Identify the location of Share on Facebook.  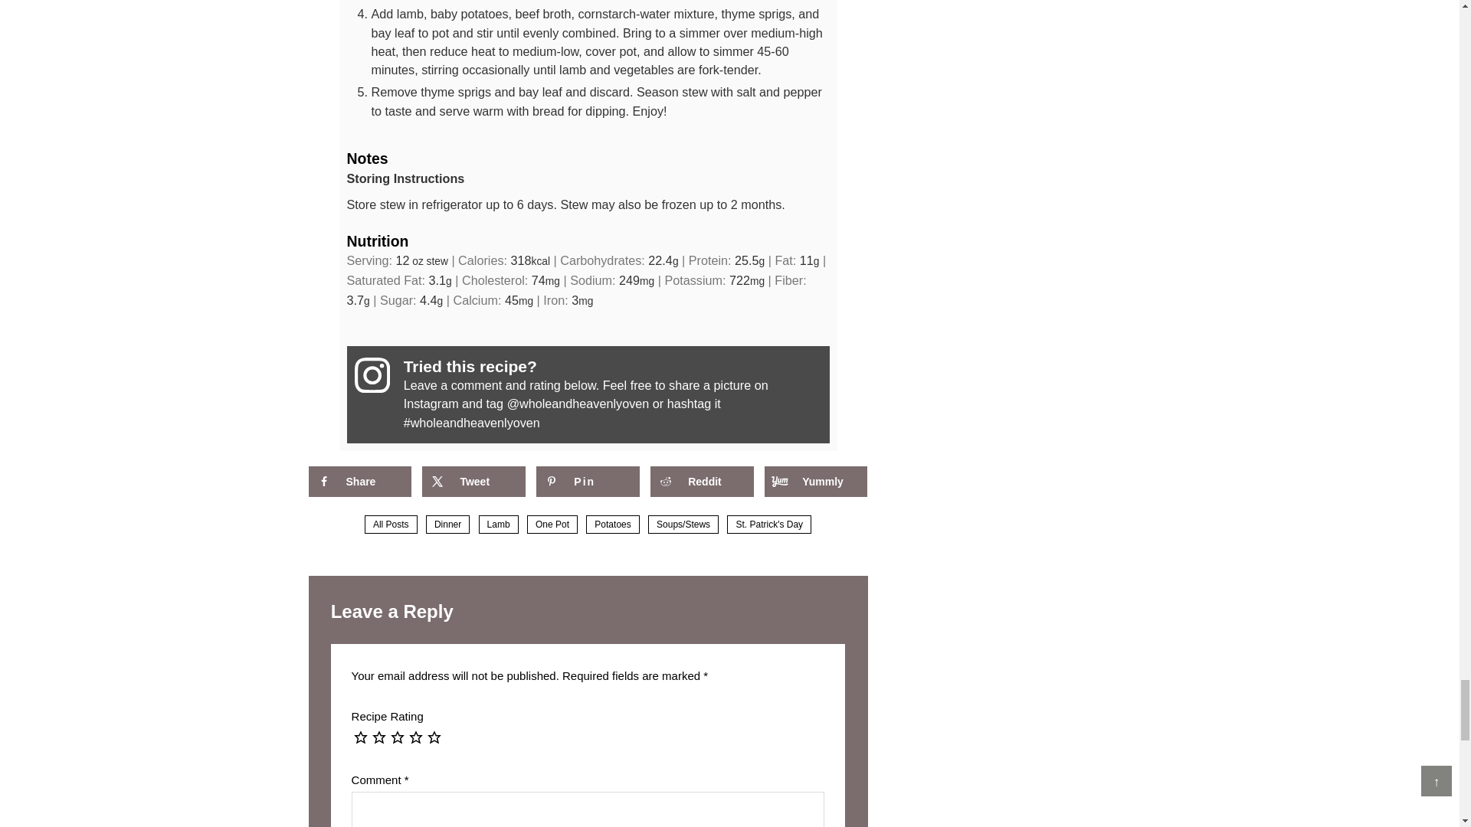
(359, 482).